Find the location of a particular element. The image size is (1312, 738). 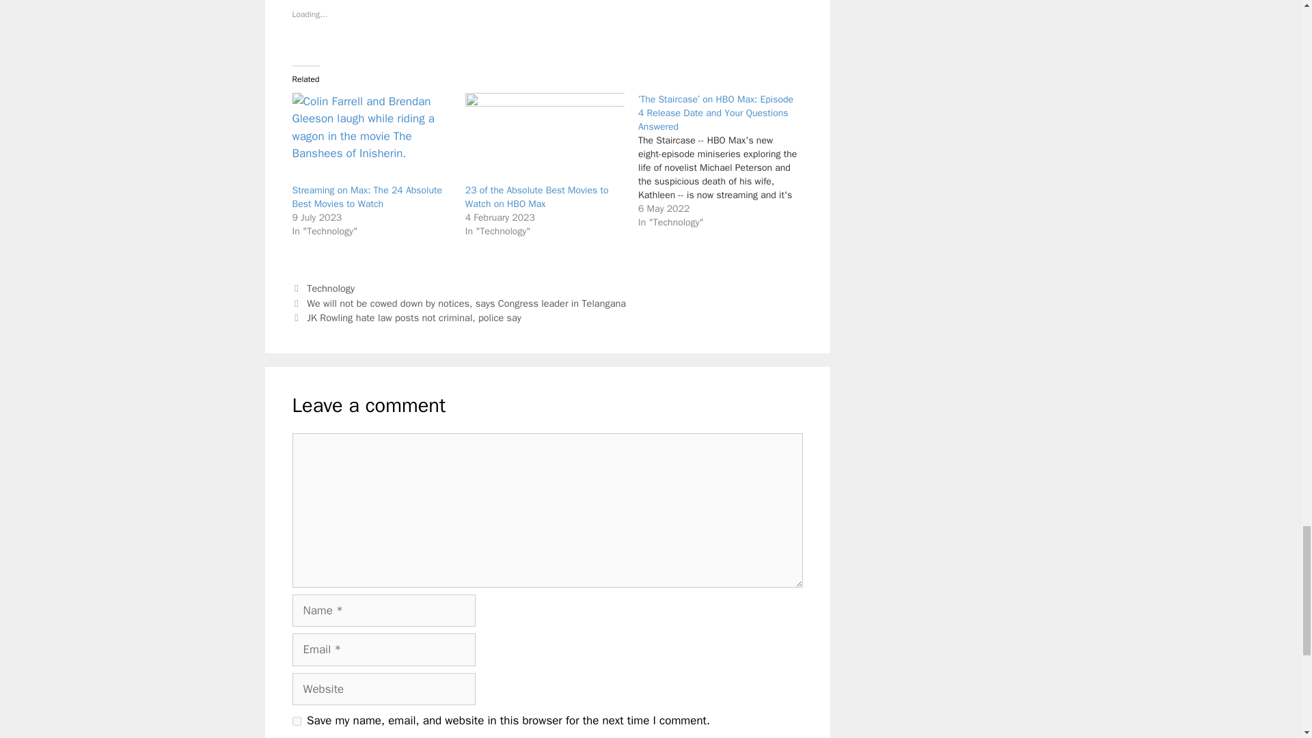

Streaming on Max: The 24 Absolute Best Movies to Watch is located at coordinates (372, 138).